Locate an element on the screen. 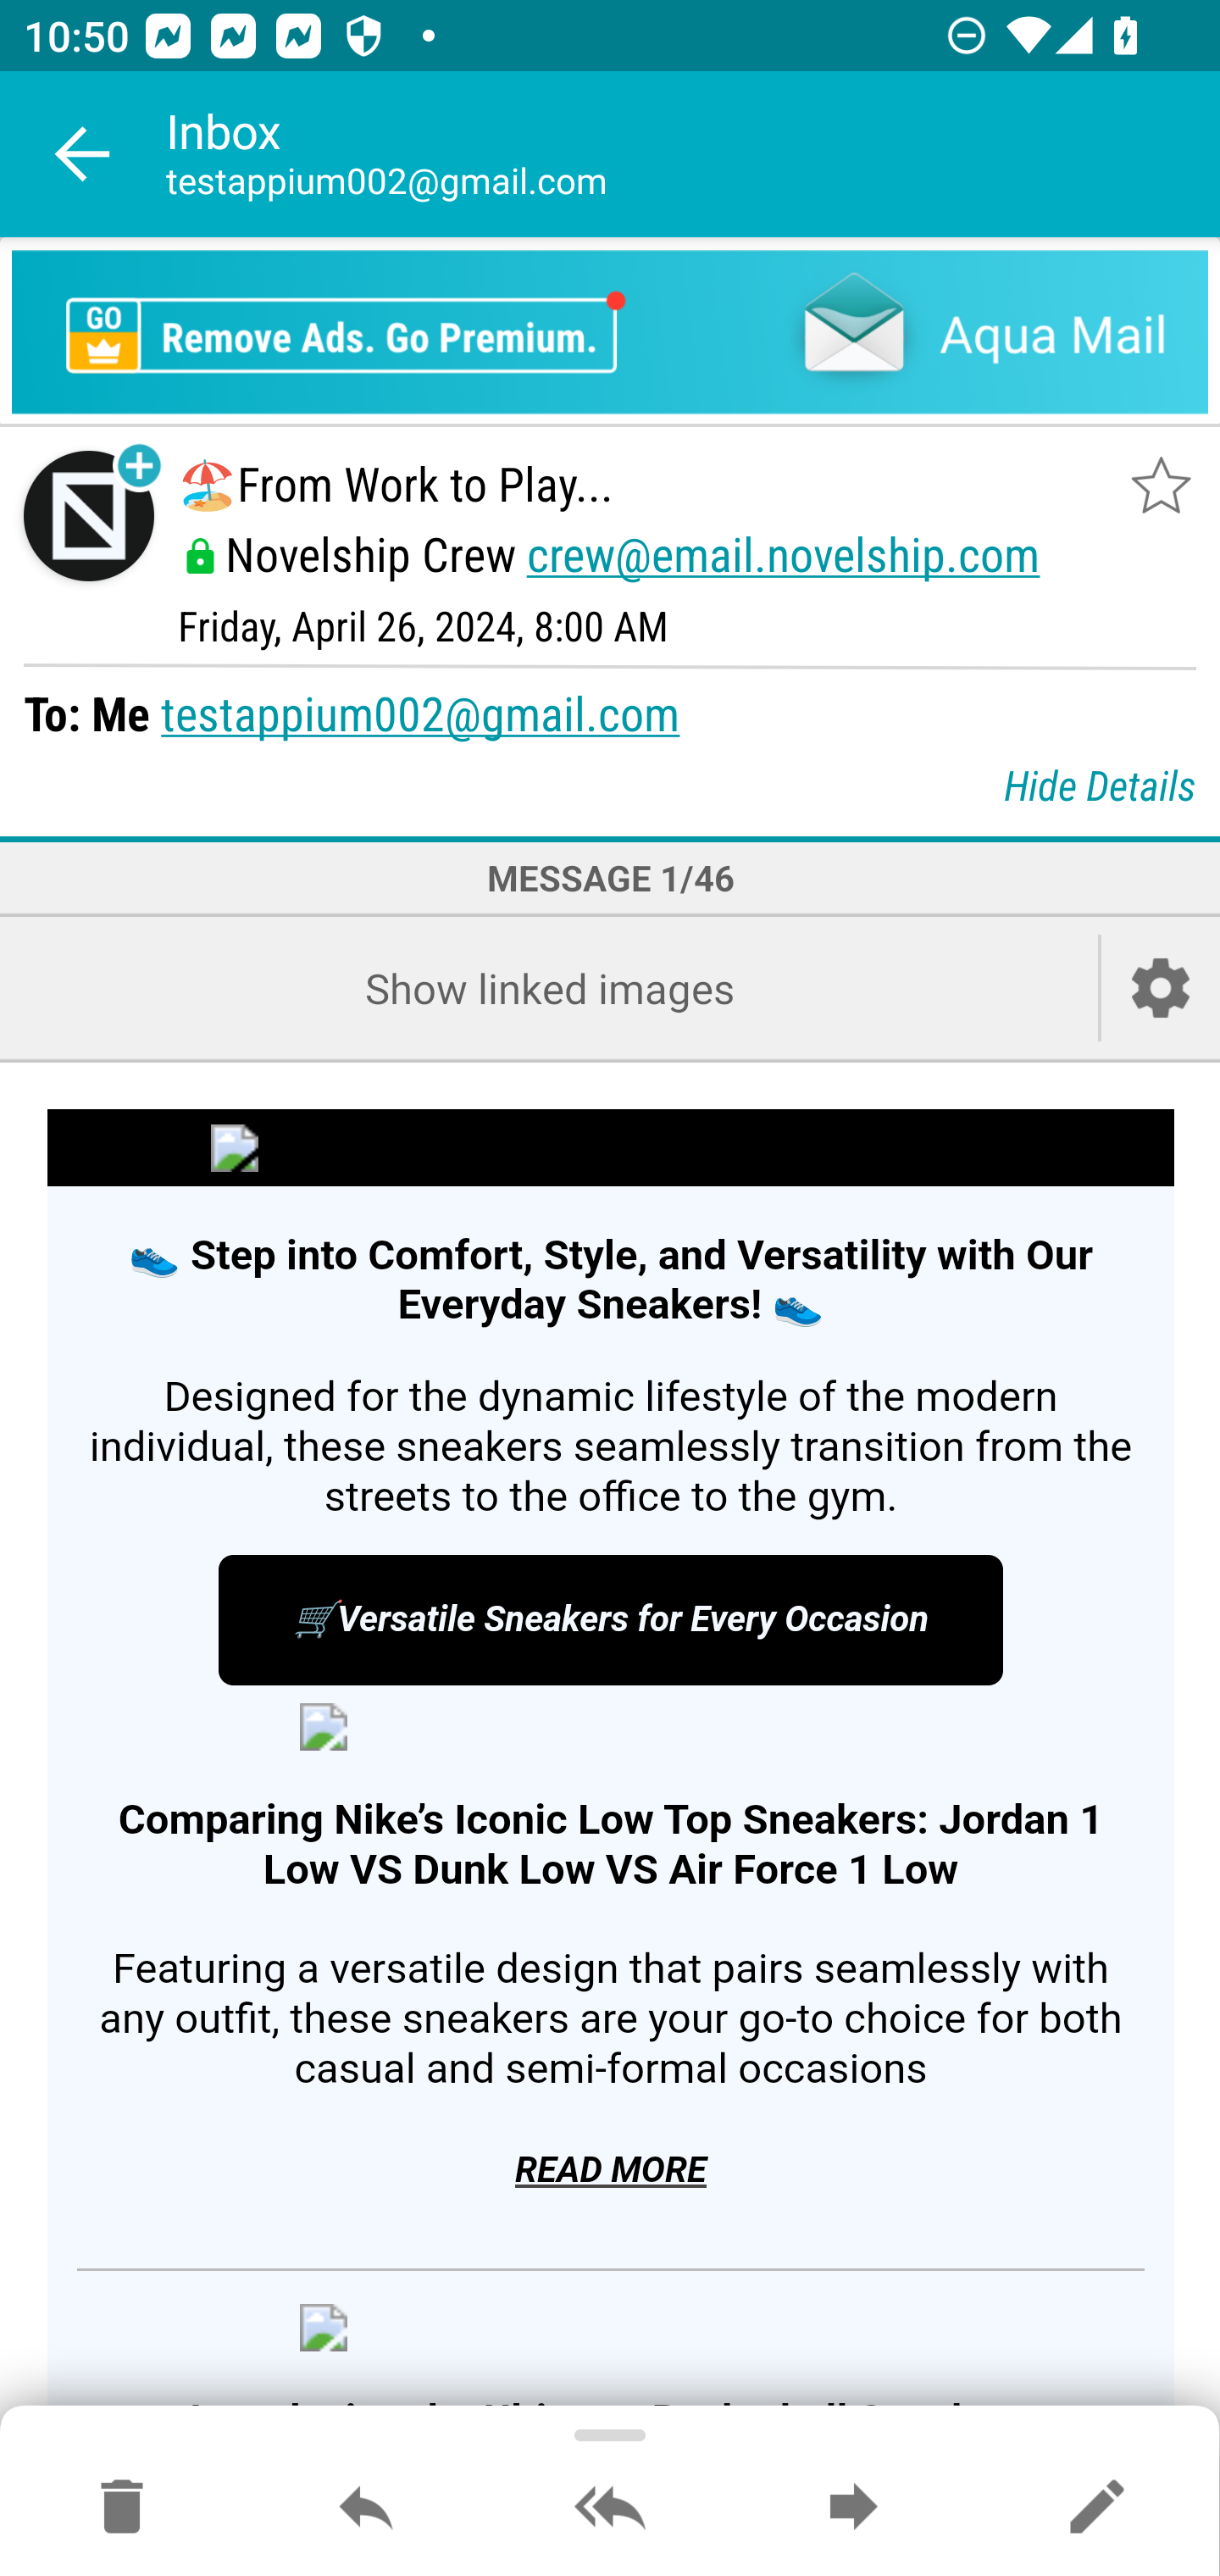 This screenshot has height=2576, width=1220. Account setup is located at coordinates (1161, 988).